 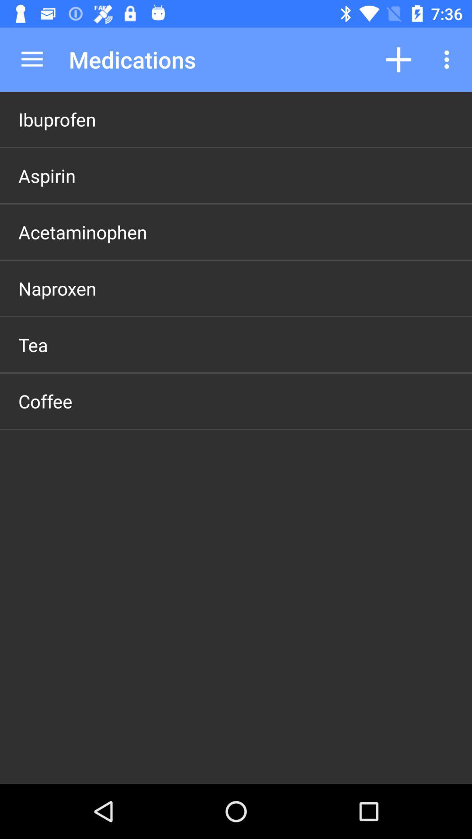 I want to click on open the item above ibuprofen app, so click(x=32, y=59).